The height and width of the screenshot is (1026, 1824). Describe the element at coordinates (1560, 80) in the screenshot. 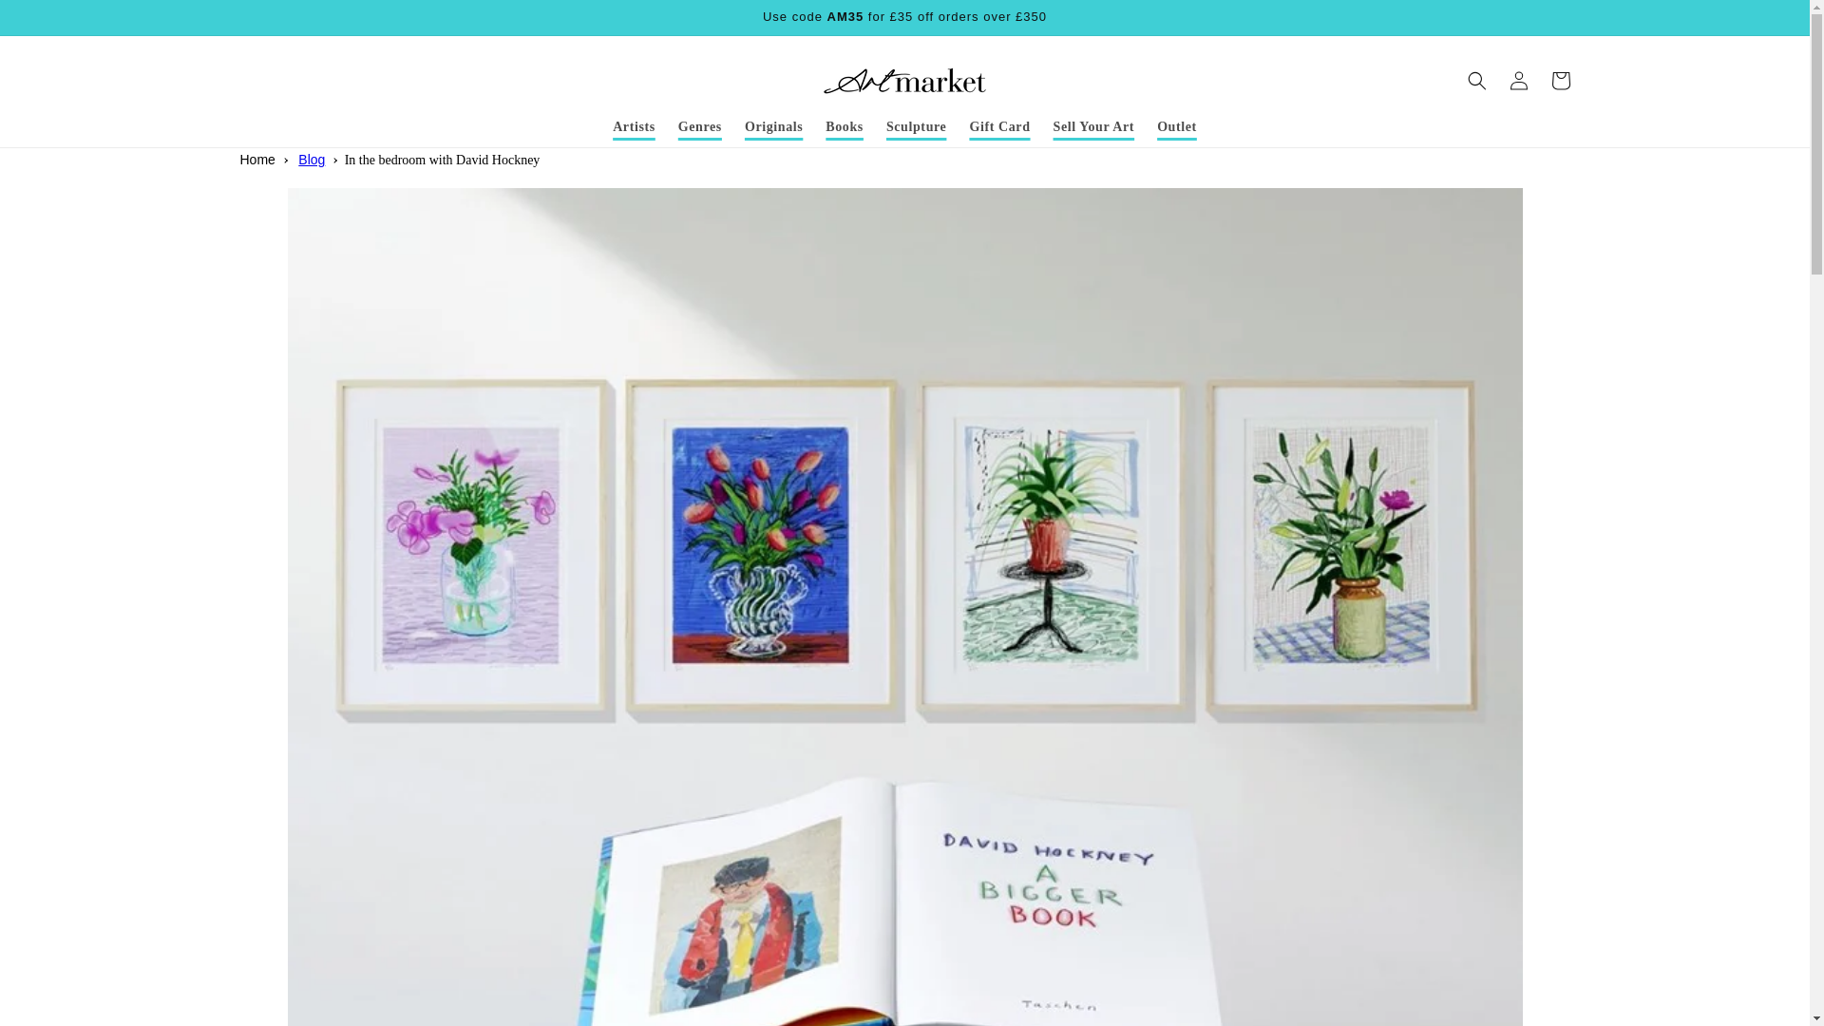

I see `Cart` at that location.